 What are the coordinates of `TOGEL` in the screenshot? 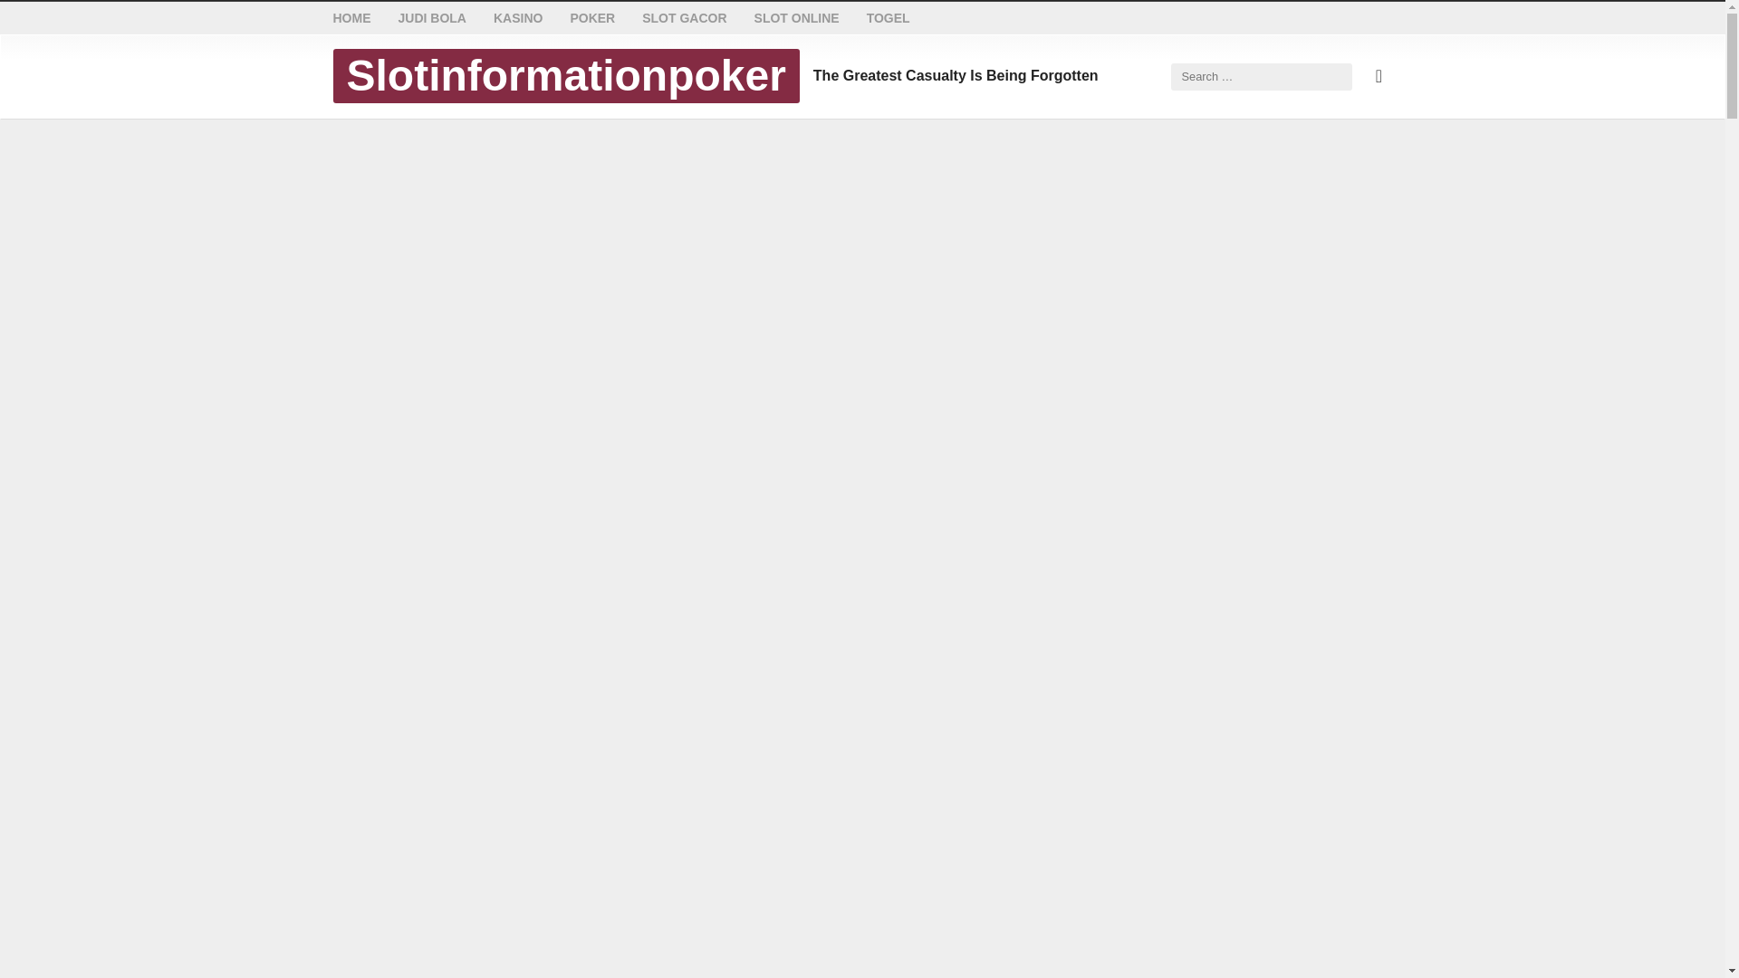 It's located at (888, 18).